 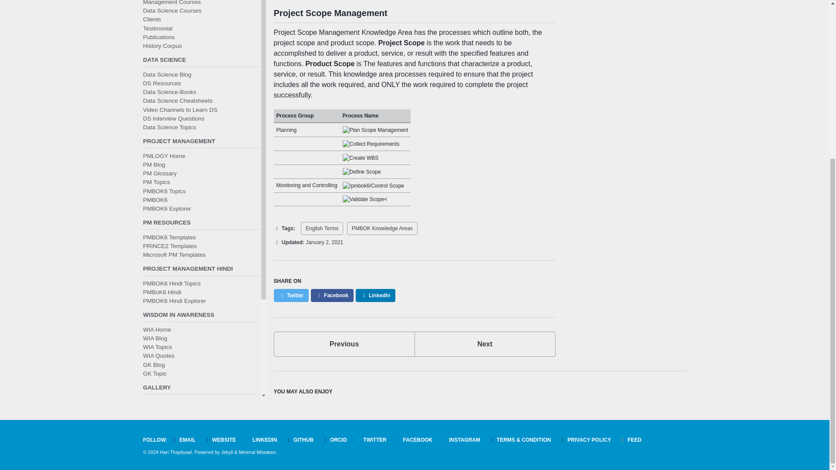 What do you see at coordinates (344, 344) in the screenshot?
I see `PM Glossary` at bounding box center [344, 344].